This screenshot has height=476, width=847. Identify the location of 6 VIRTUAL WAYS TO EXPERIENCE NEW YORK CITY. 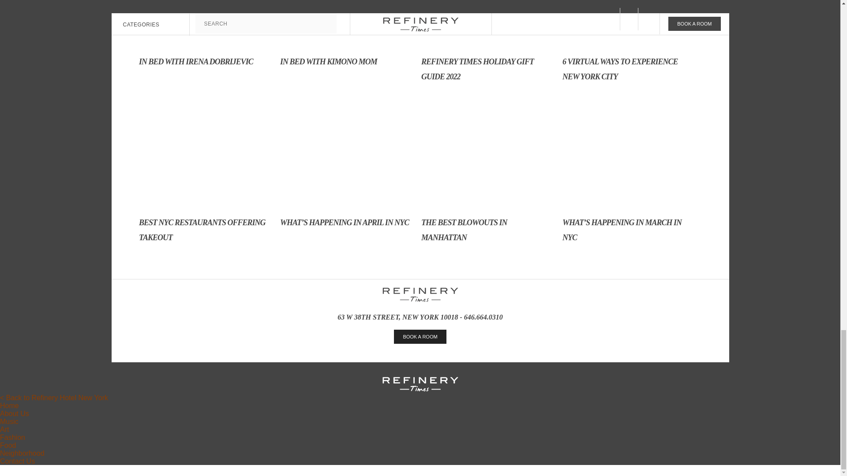
(628, 51).